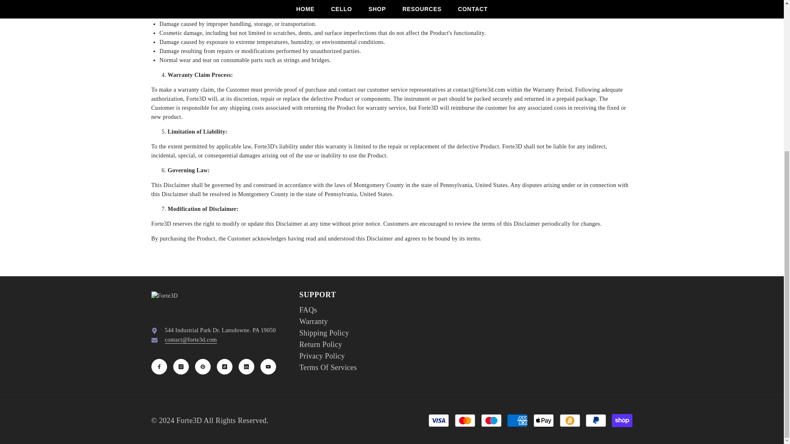 The width and height of the screenshot is (790, 444). I want to click on Visa, so click(439, 420).